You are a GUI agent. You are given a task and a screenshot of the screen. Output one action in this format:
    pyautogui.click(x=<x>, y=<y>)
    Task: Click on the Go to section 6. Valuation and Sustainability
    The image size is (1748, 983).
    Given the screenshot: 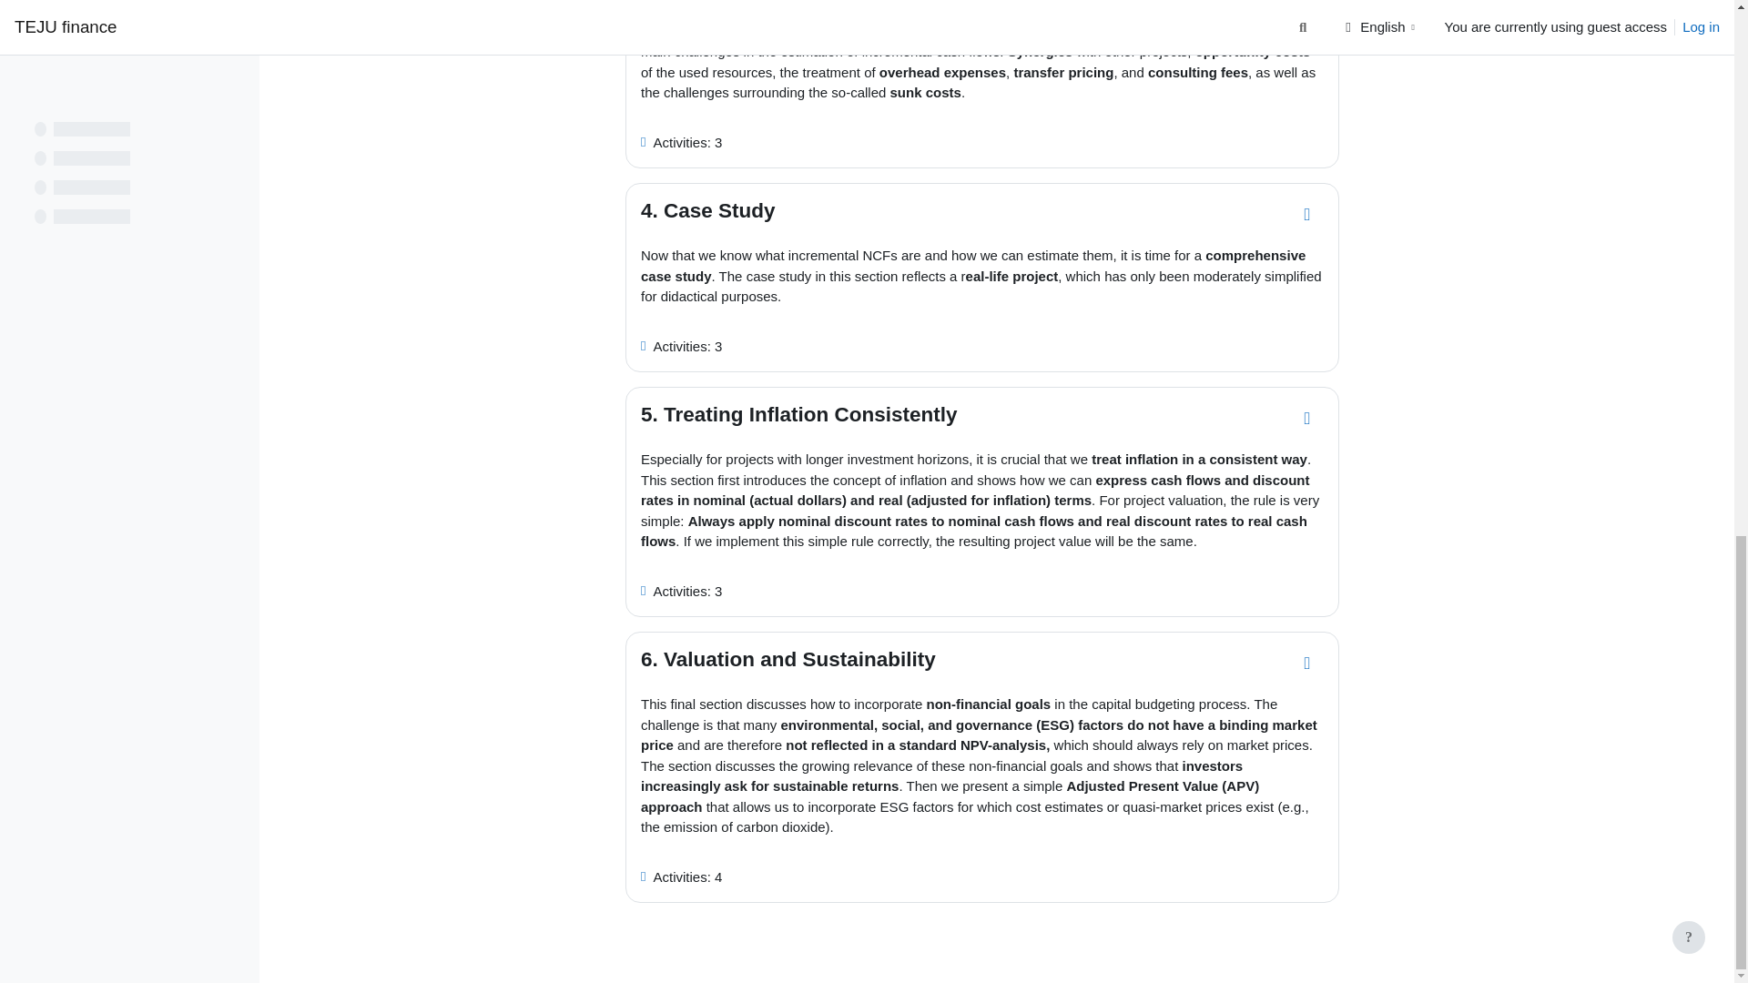 What is the action you would take?
    pyautogui.click(x=1307, y=663)
    